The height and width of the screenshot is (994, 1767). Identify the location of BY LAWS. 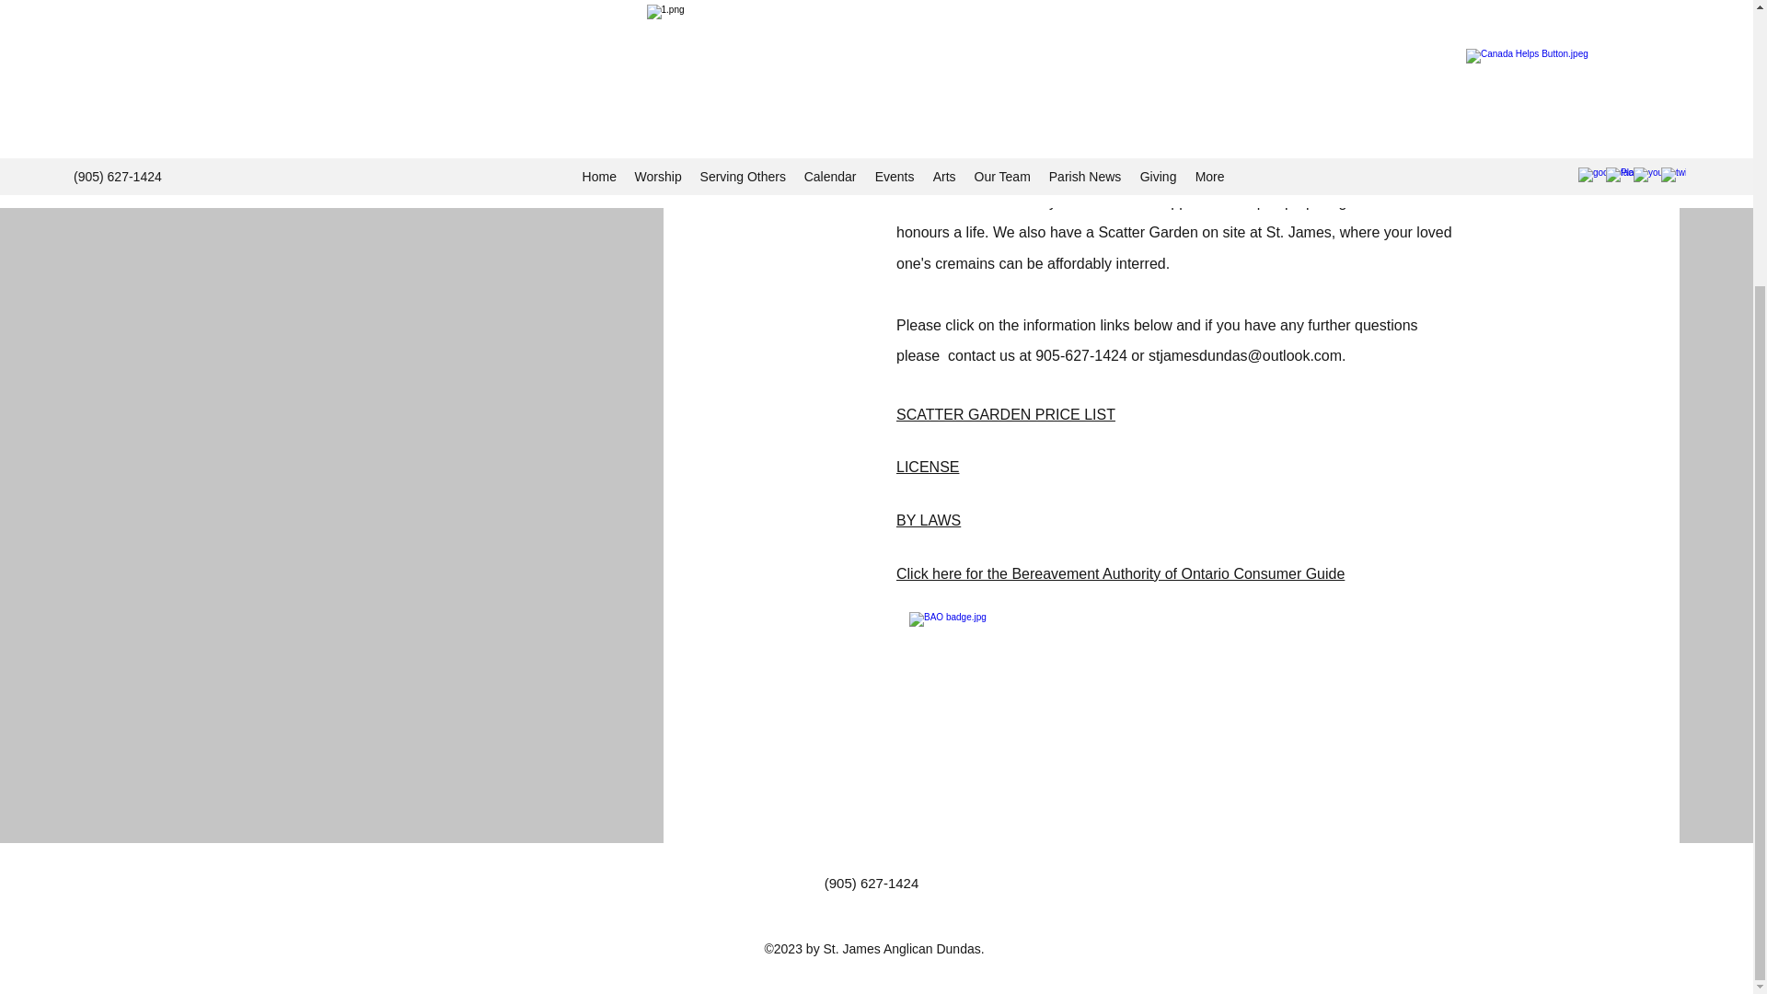
(928, 520).